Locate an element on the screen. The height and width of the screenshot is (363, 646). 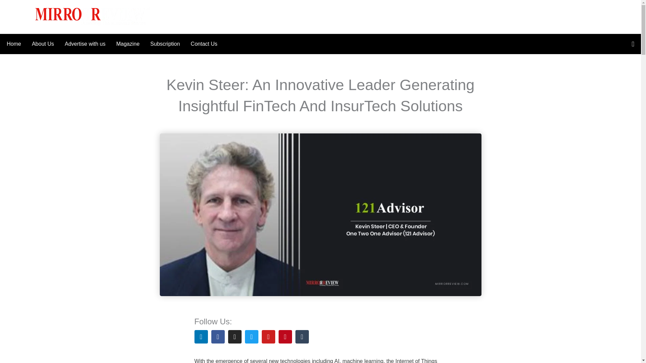
Instagram is located at coordinates (235, 336).